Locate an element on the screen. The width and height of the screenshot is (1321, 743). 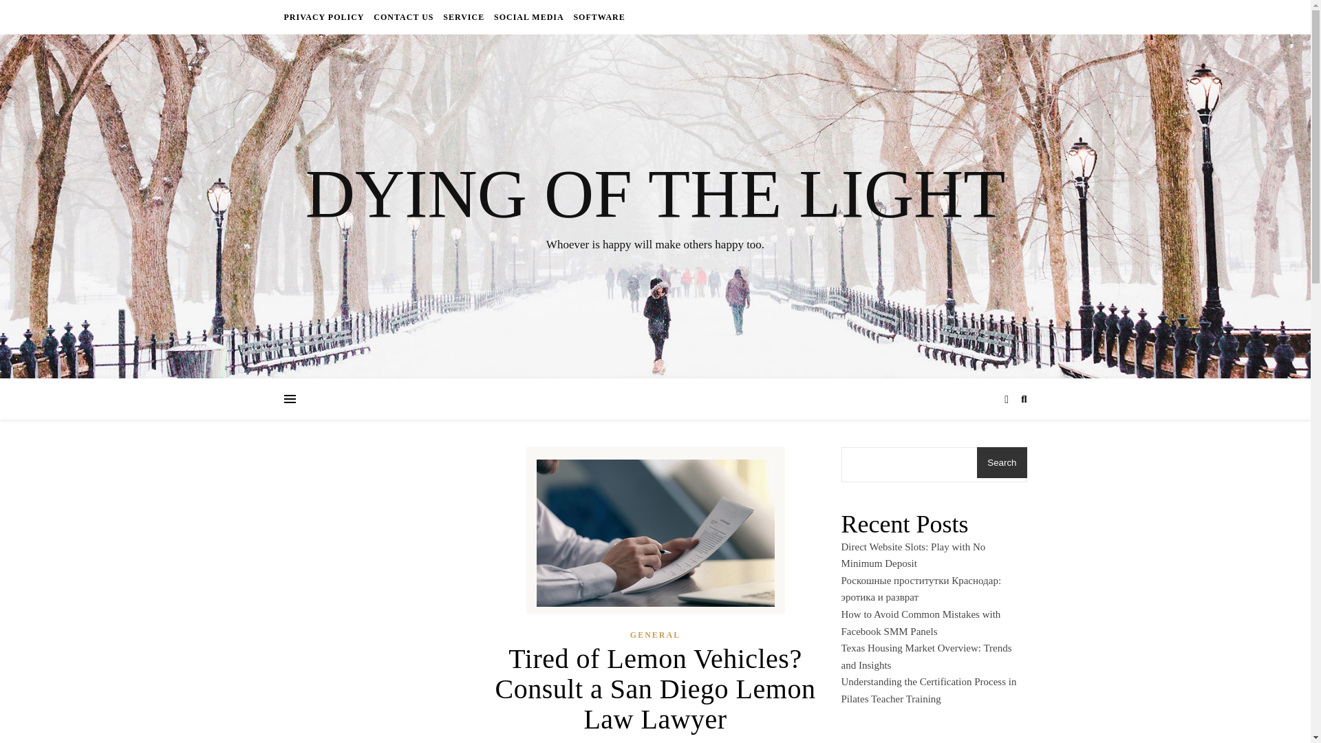
Search is located at coordinates (1002, 462).